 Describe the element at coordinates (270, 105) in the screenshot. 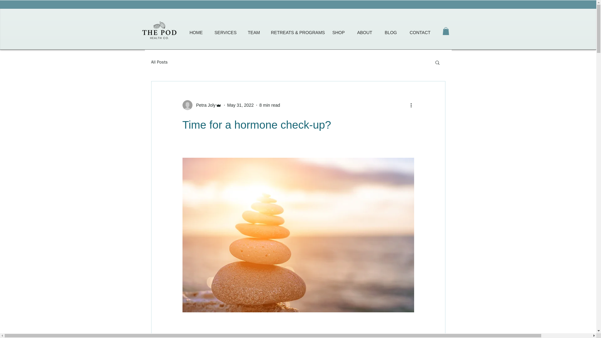

I see `8 min read` at that location.